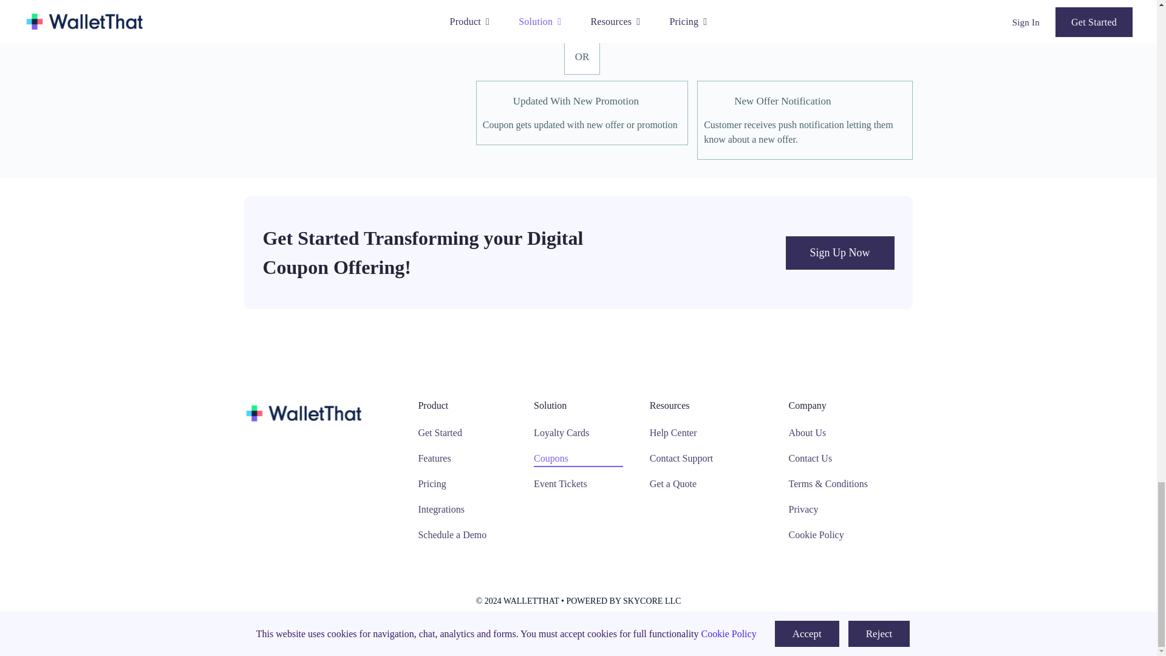 The image size is (1166, 656). Describe the element at coordinates (462, 433) in the screenshot. I see `Get Started` at that location.